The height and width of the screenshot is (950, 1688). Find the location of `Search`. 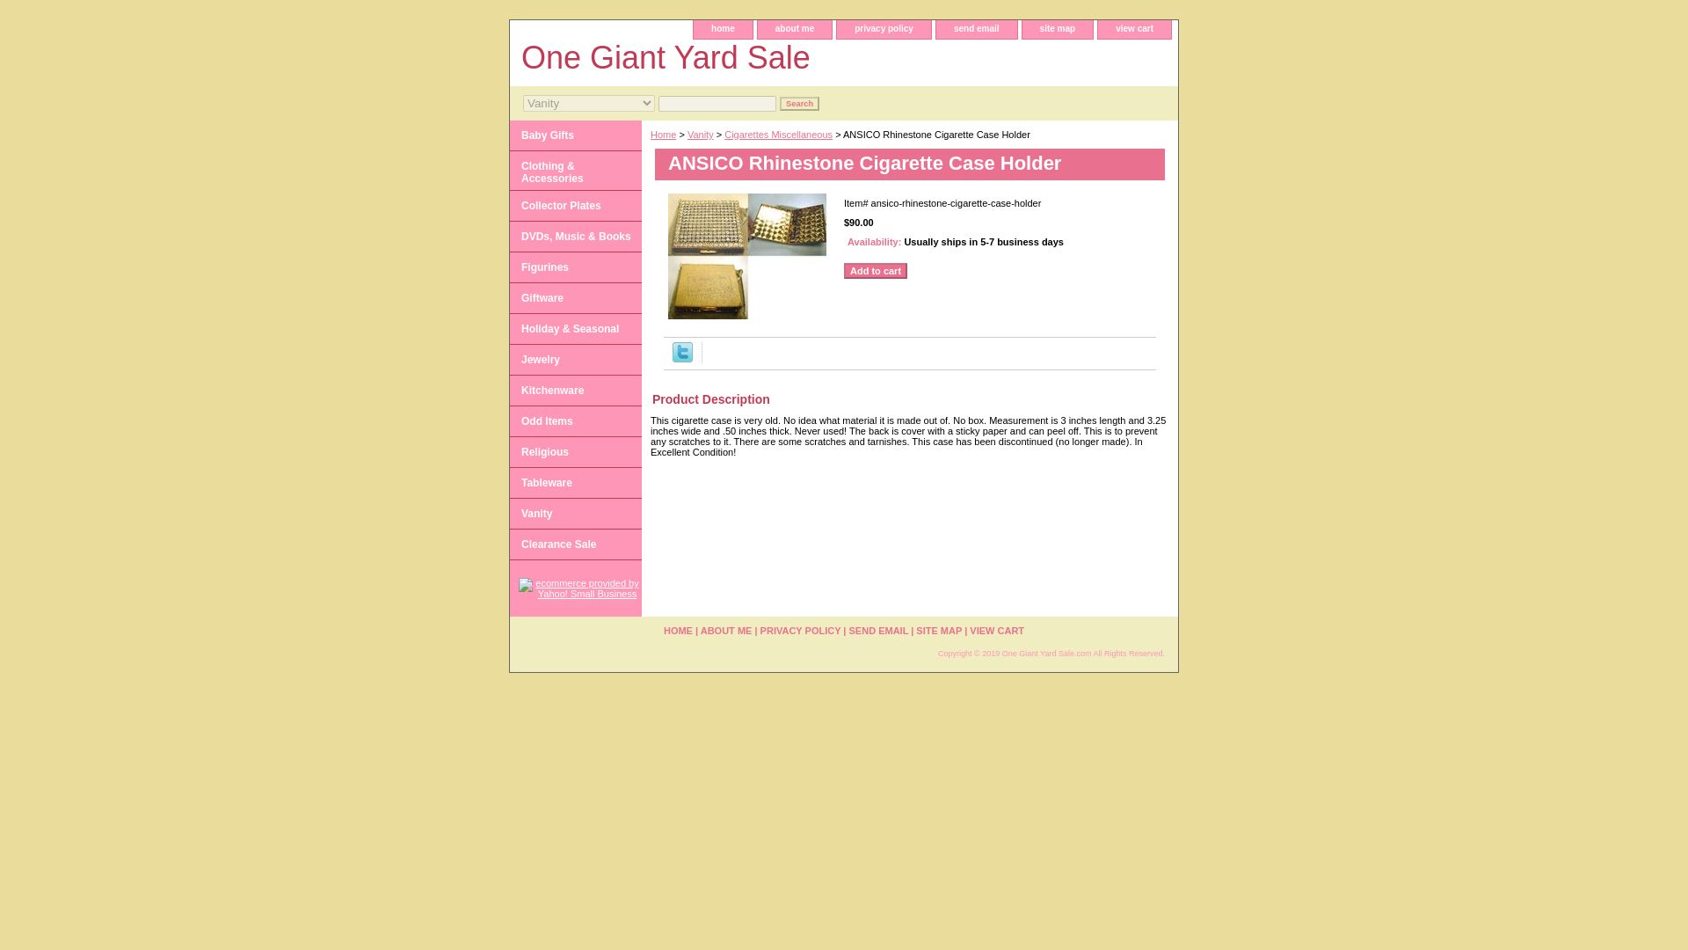

Search is located at coordinates (799, 104).